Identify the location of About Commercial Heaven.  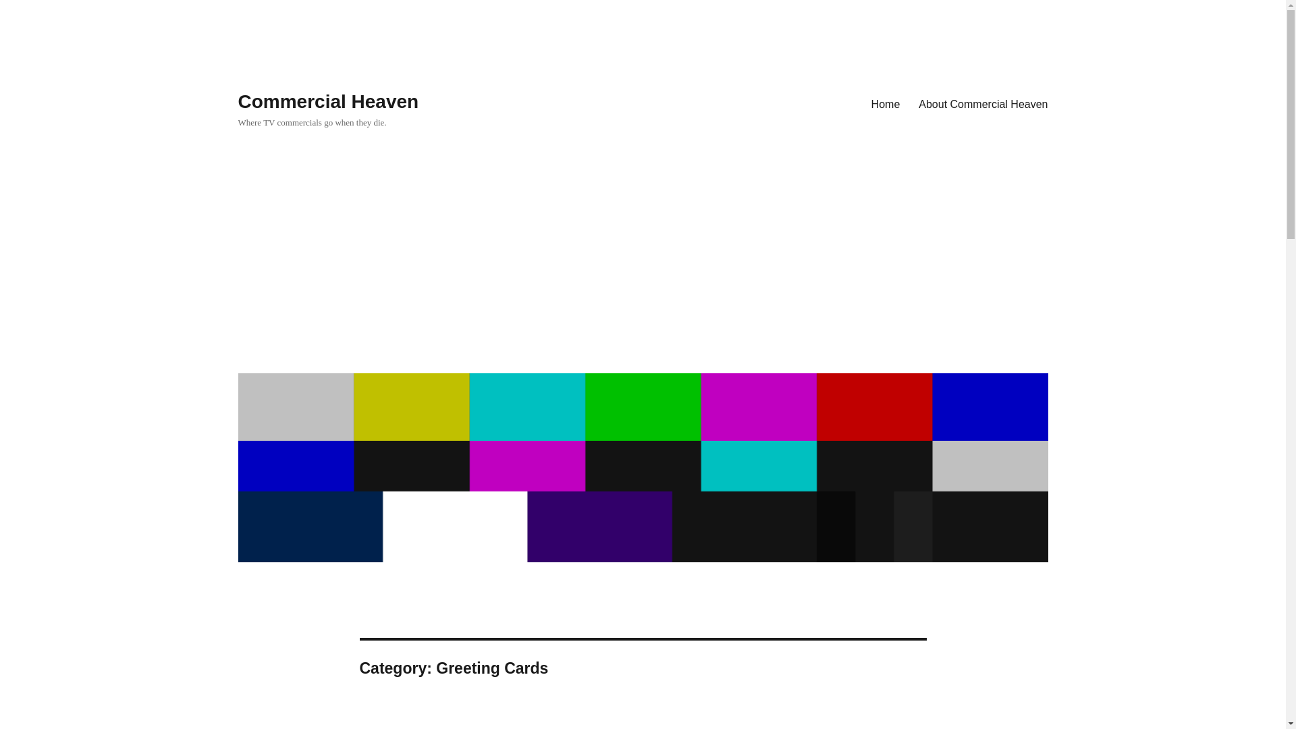
(983, 103).